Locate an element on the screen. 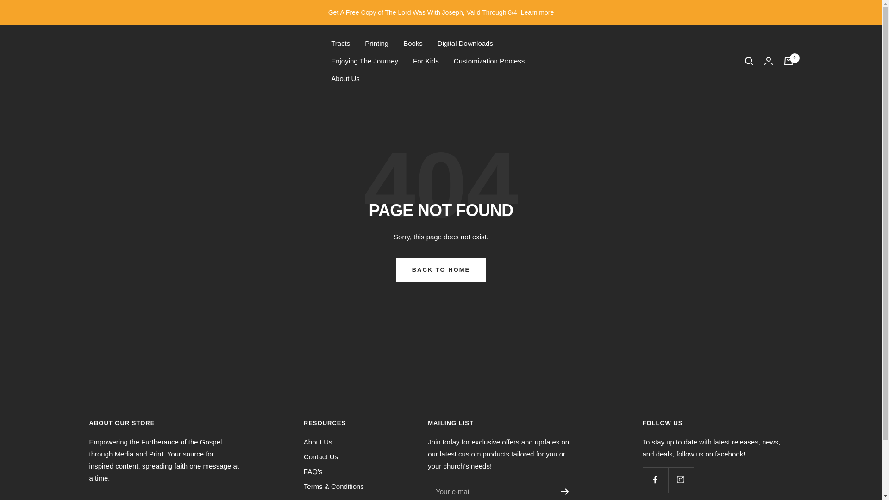 This screenshot has width=889, height=500. Digital Downloads is located at coordinates (465, 44).